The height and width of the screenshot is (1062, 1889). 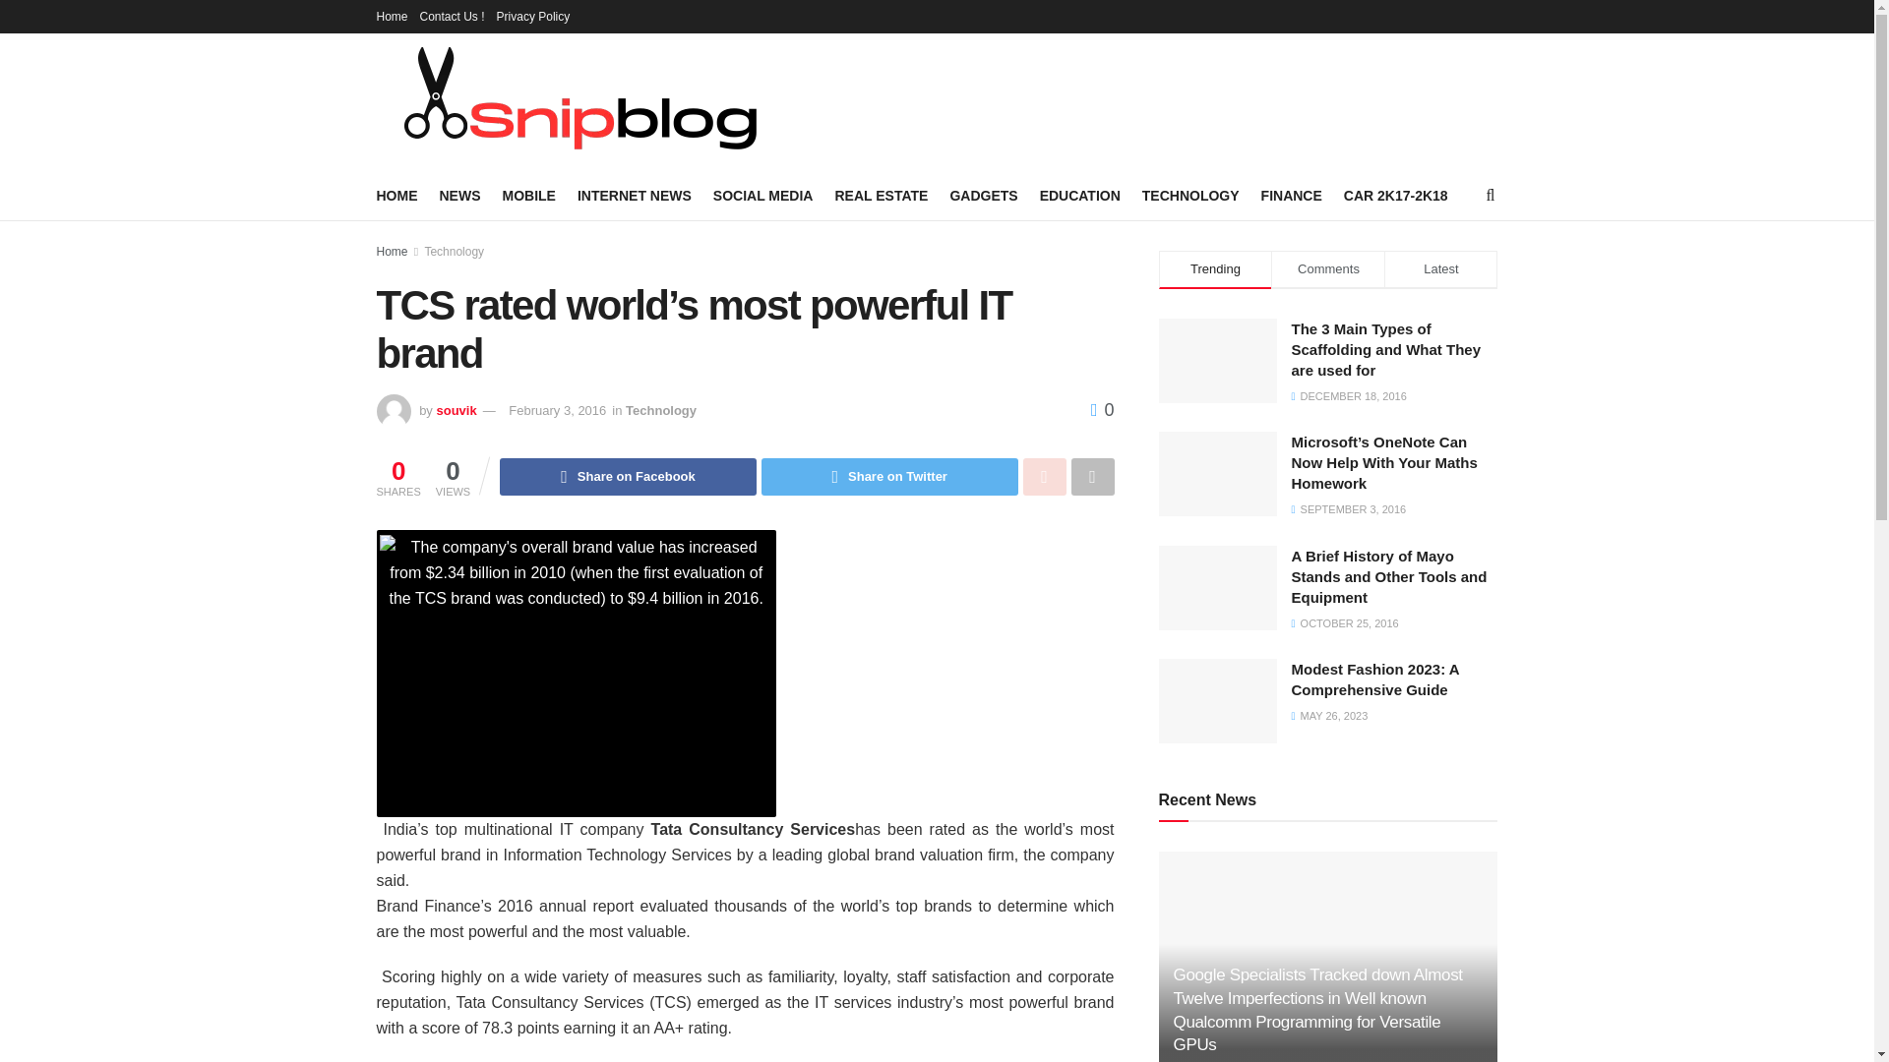 What do you see at coordinates (1190, 195) in the screenshot?
I see `TECHNOLOGY` at bounding box center [1190, 195].